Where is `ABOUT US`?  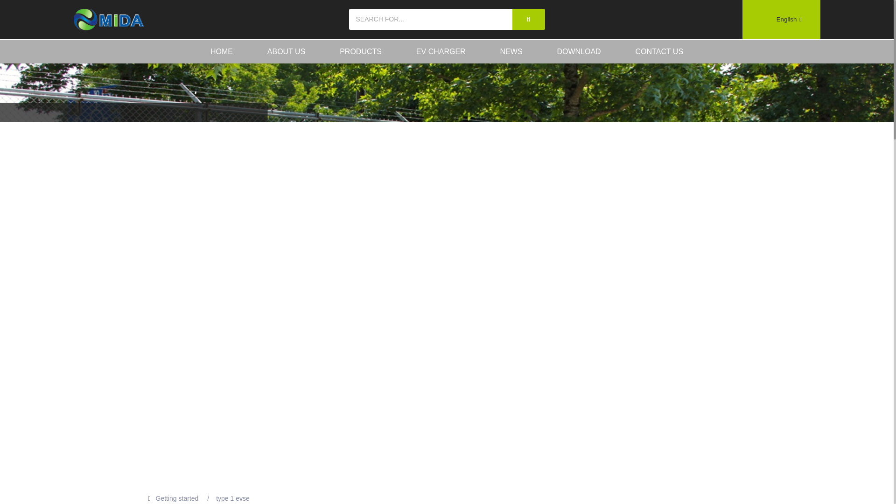
ABOUT US is located at coordinates (286, 52).